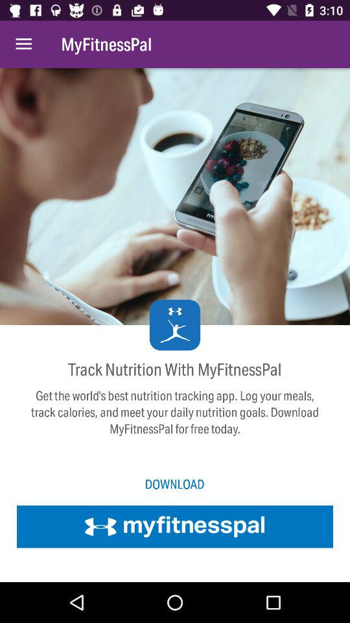  I want to click on myfitnesspal banner, so click(175, 526).